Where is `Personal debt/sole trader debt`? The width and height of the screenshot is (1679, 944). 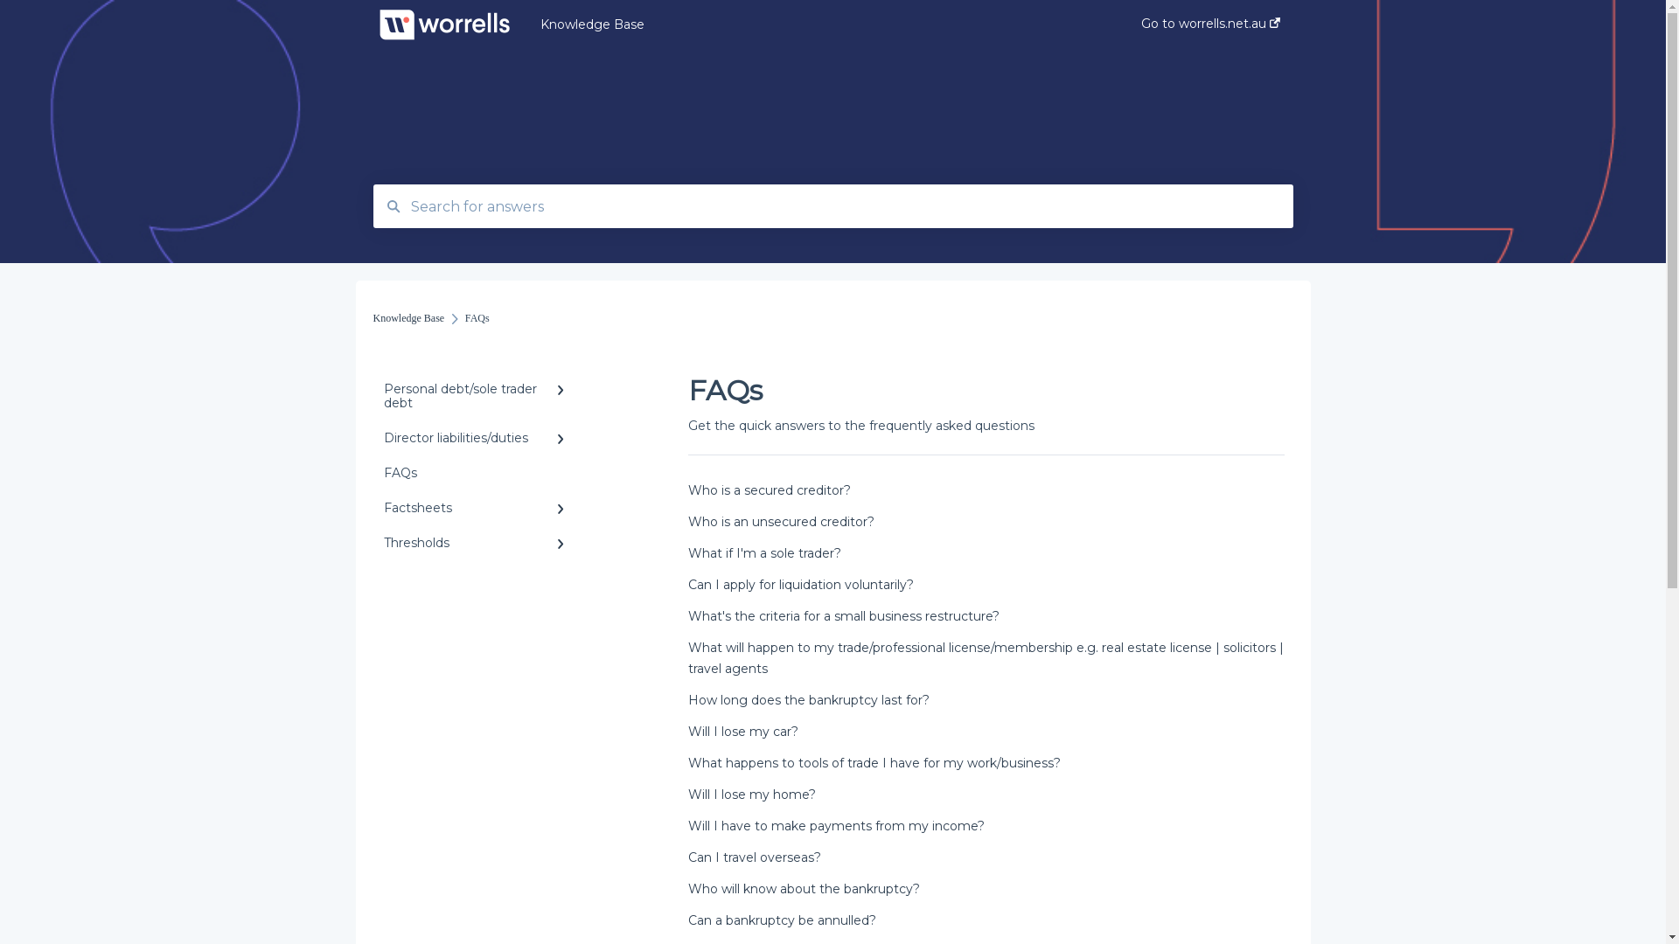 Personal debt/sole trader debt is located at coordinates (477, 396).